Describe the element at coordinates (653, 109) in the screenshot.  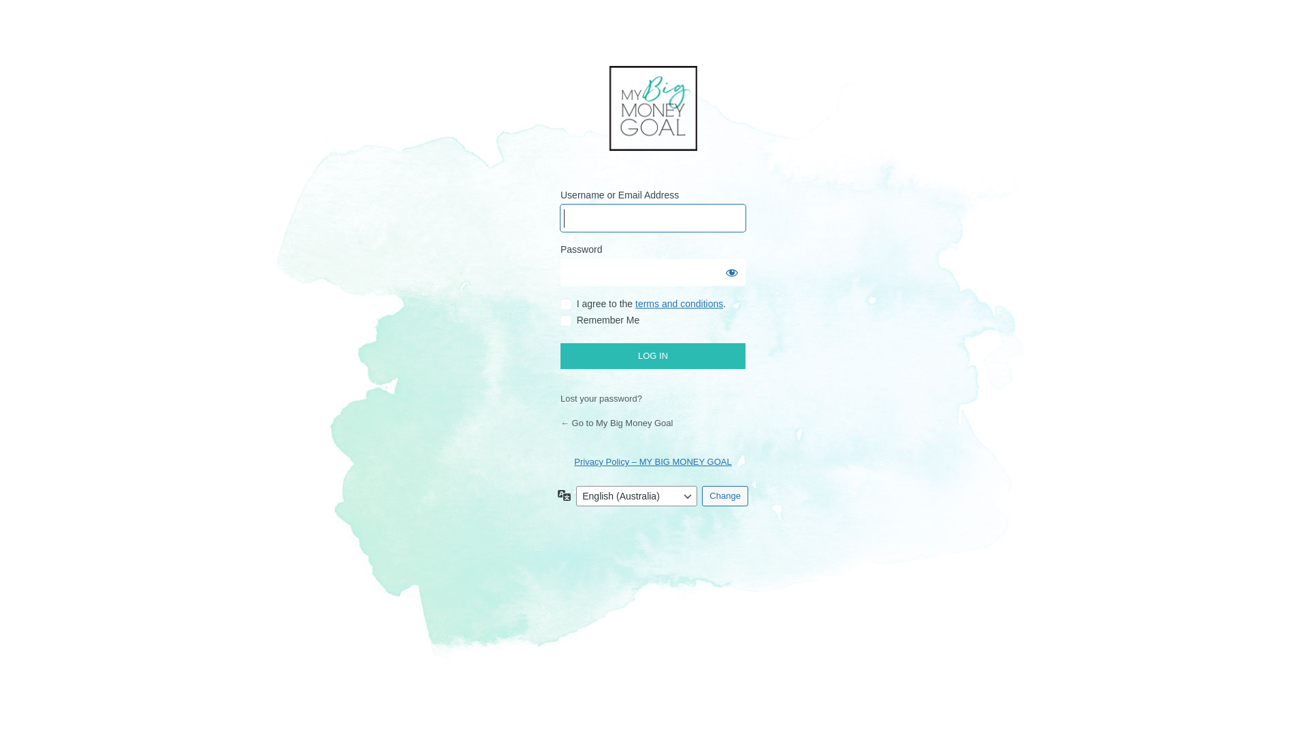
I see `My Big Money Goal Online` at that location.